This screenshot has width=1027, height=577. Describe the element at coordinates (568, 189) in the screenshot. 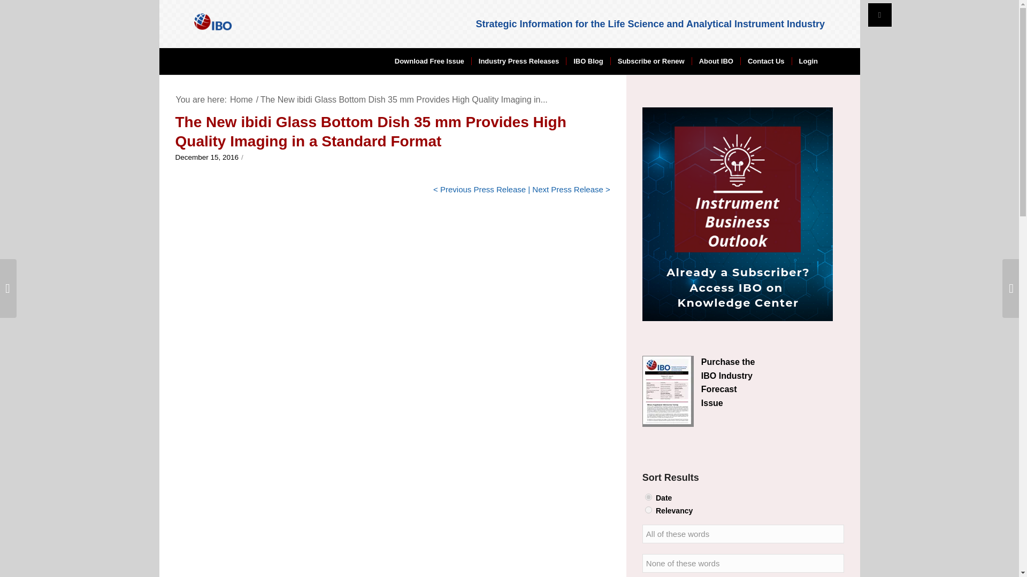

I see `Next Press Release` at that location.